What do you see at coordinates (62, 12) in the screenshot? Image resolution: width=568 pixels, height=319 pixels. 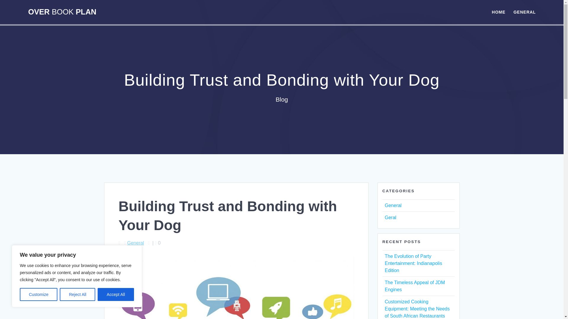 I see `OVER BOOK PLAN` at bounding box center [62, 12].